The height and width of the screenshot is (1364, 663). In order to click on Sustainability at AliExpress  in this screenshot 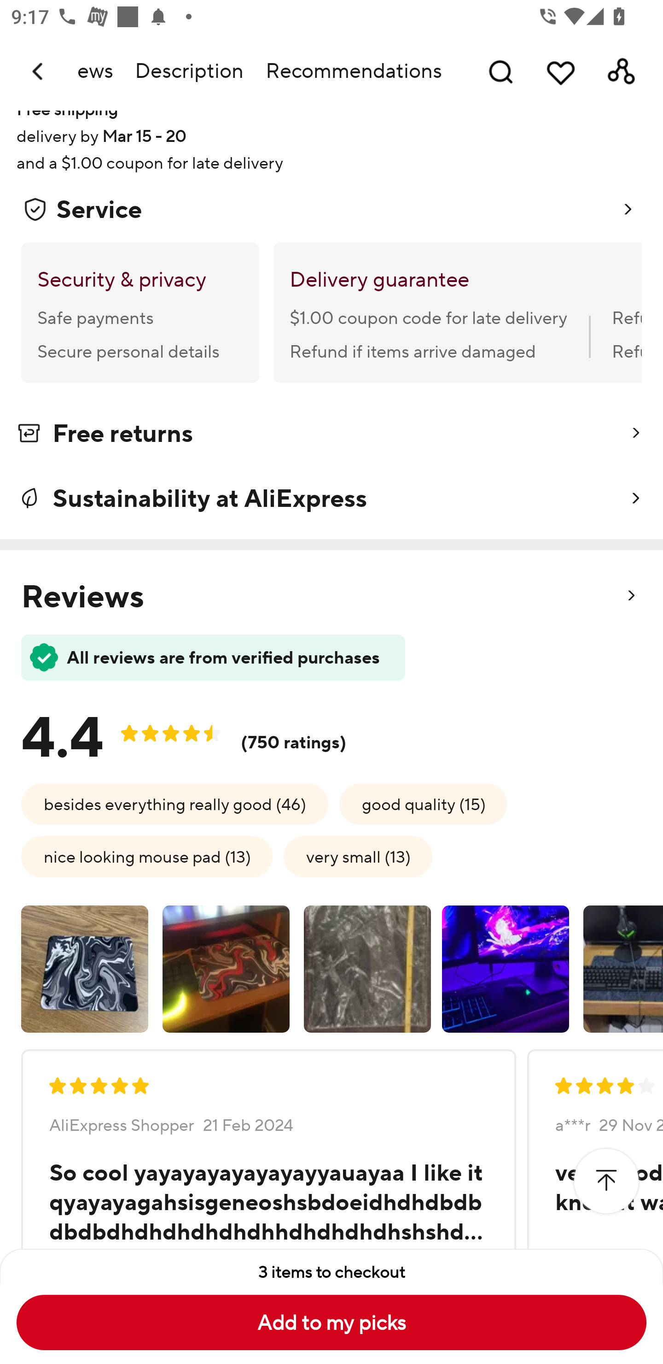, I will do `click(331, 498)`.